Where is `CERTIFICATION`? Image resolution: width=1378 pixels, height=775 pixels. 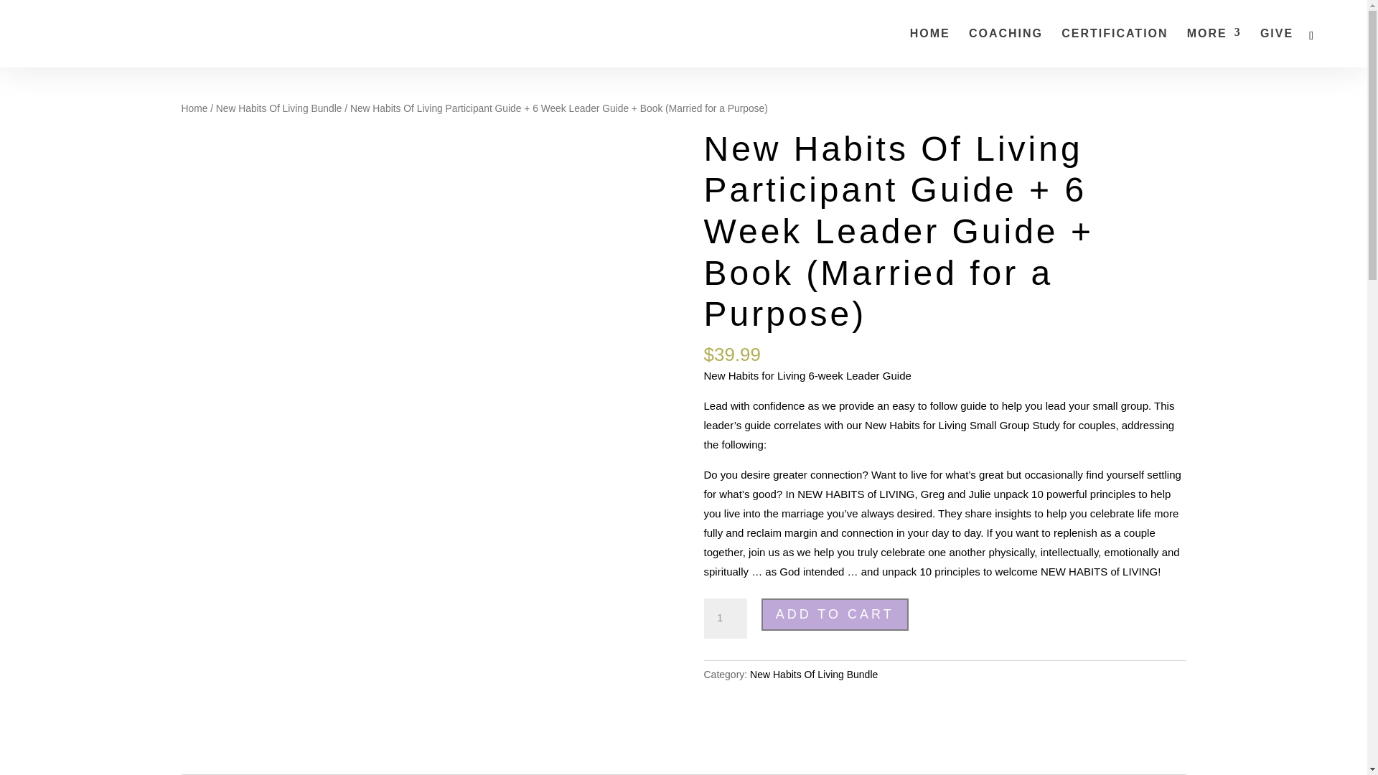 CERTIFICATION is located at coordinates (1114, 47).